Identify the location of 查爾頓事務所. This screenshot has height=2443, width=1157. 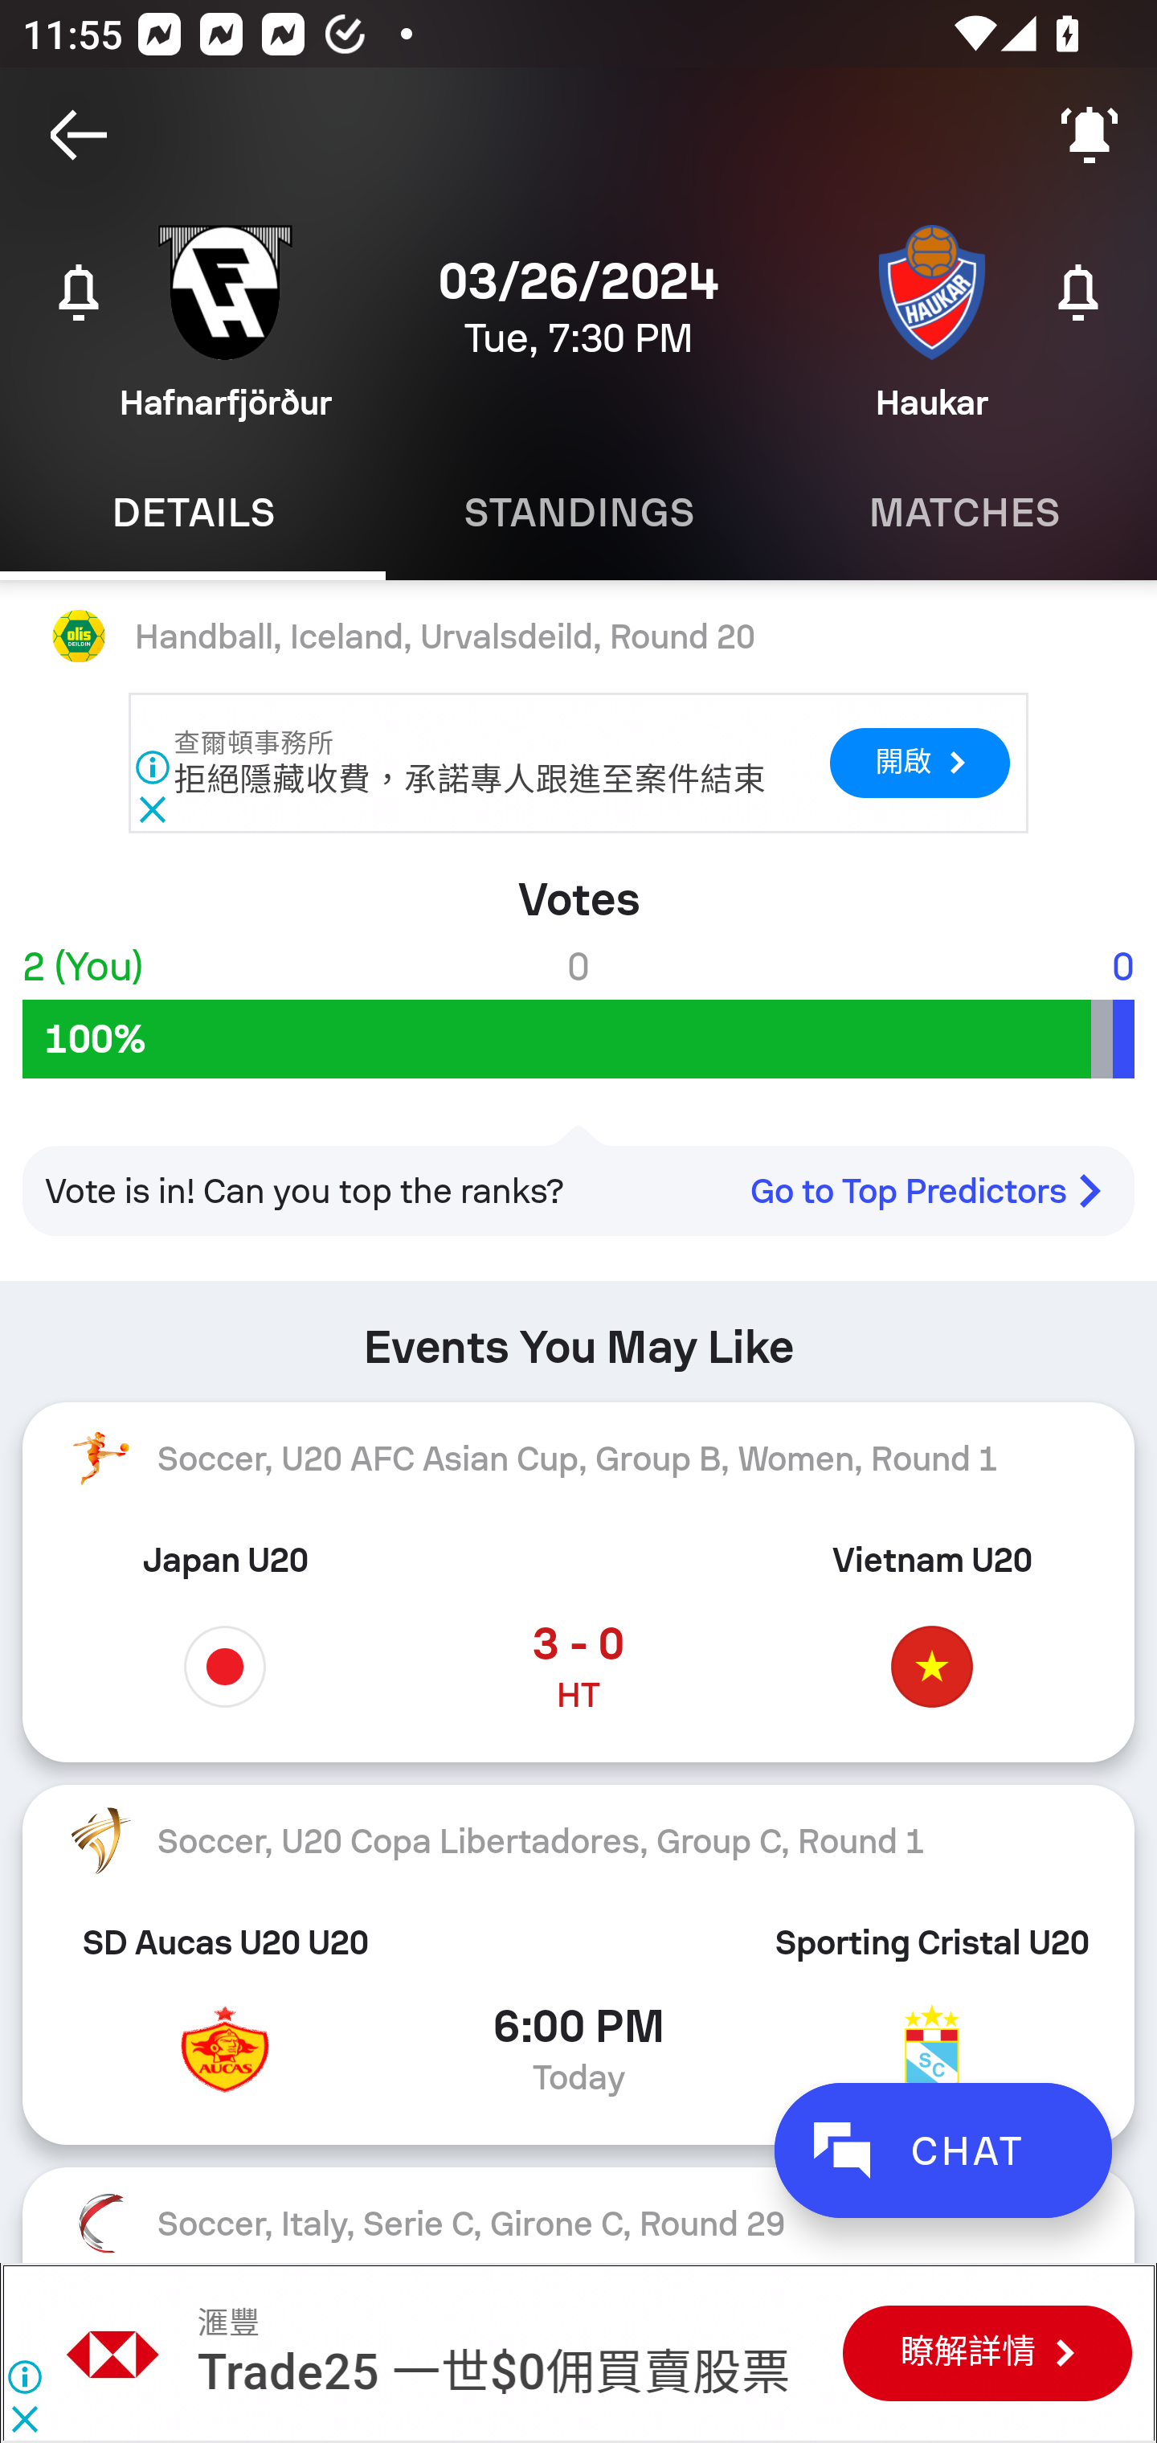
(256, 743).